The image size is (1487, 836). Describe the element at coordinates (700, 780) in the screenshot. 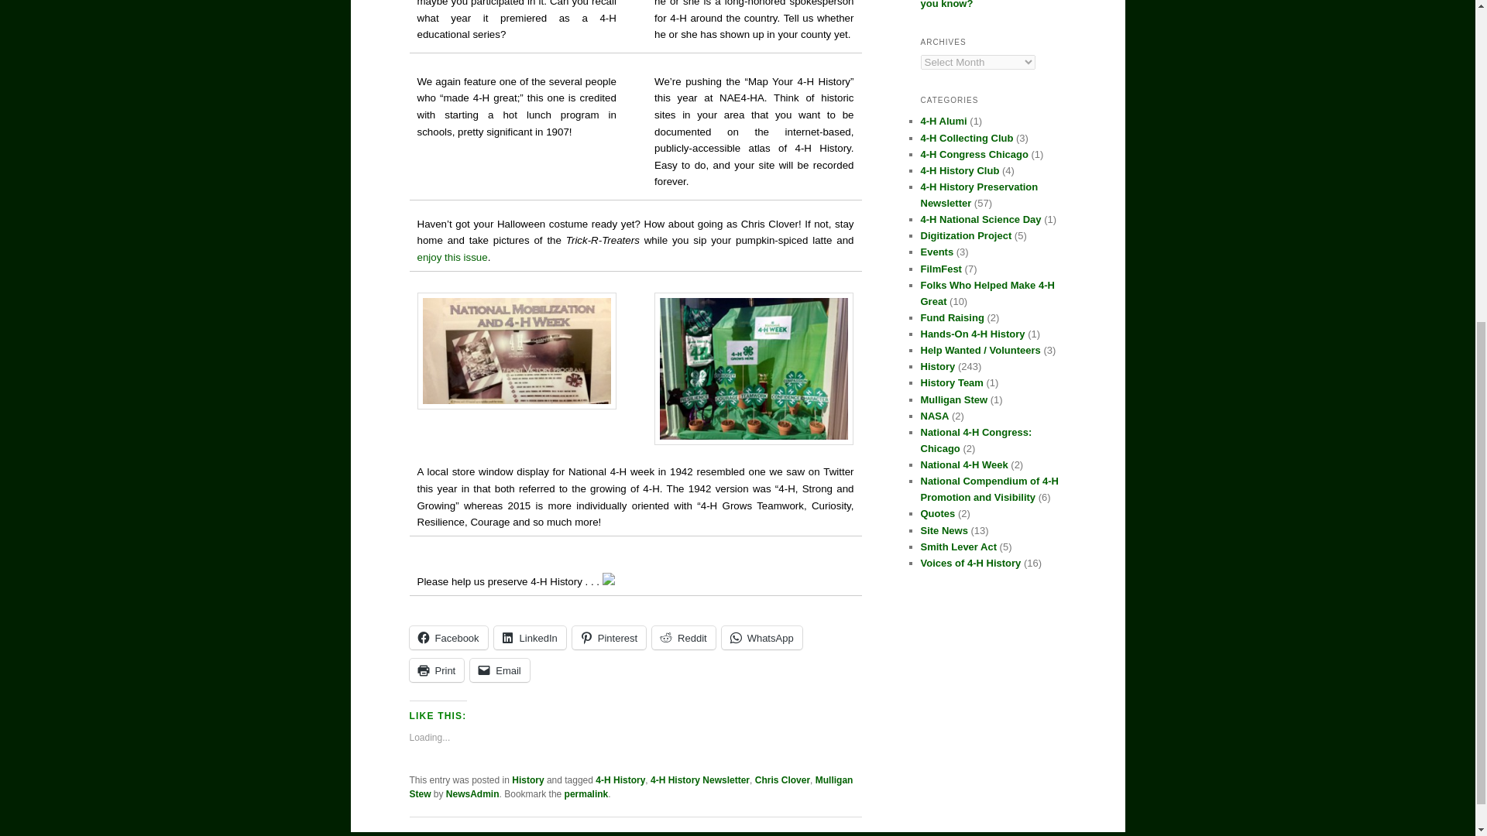

I see `4-H History Newsletter` at that location.